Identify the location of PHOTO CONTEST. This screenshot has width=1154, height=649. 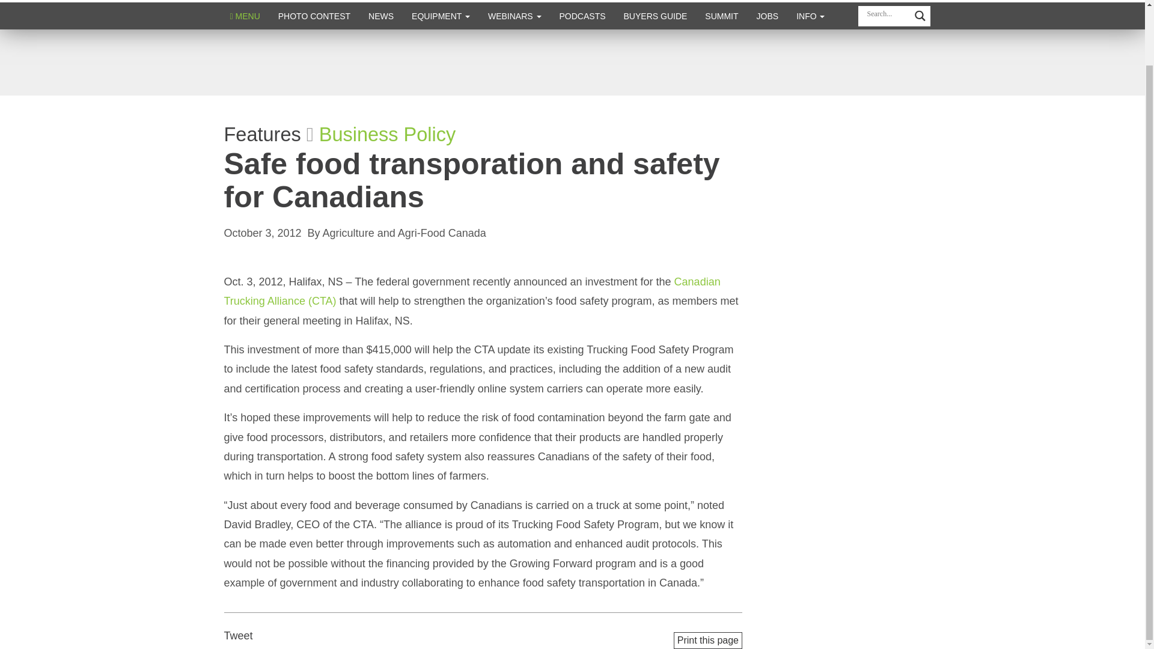
(314, 16).